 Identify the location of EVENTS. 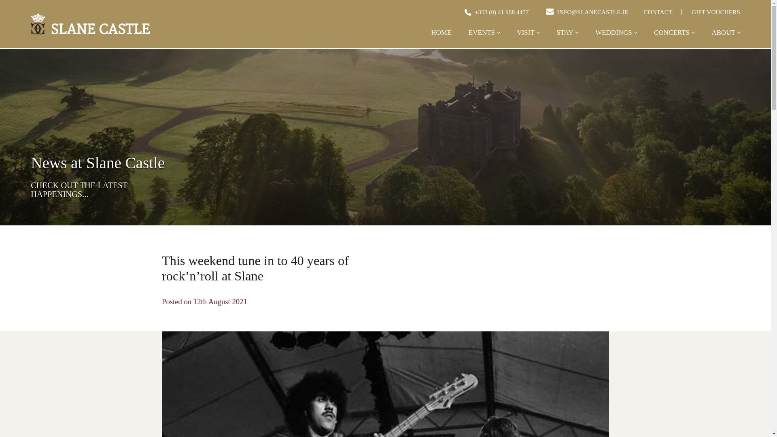
(484, 39).